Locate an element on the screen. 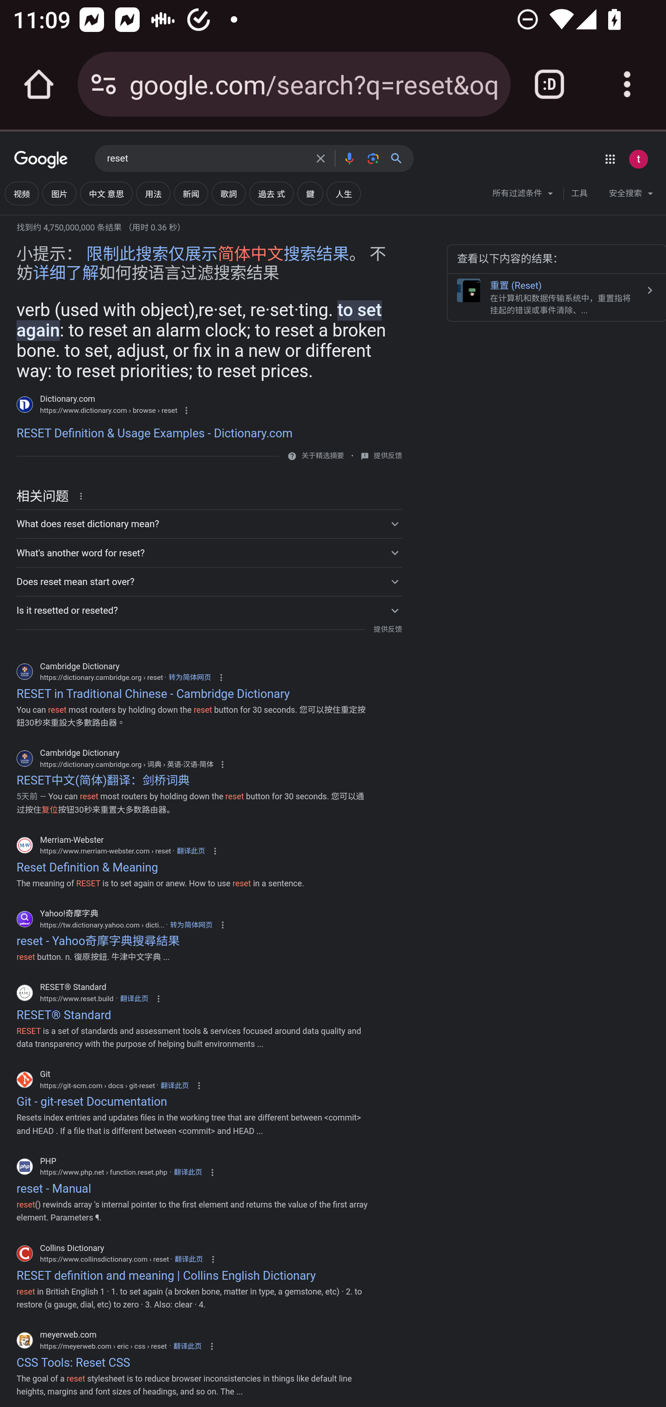 This screenshot has width=666, height=1407. 翻译此页 is located at coordinates (174, 1085).